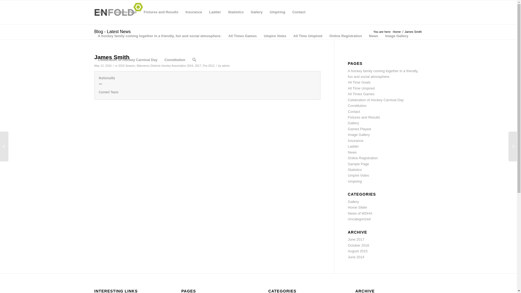 Image resolution: width=521 pixels, height=293 pixels. I want to click on Constitution, so click(357, 106).